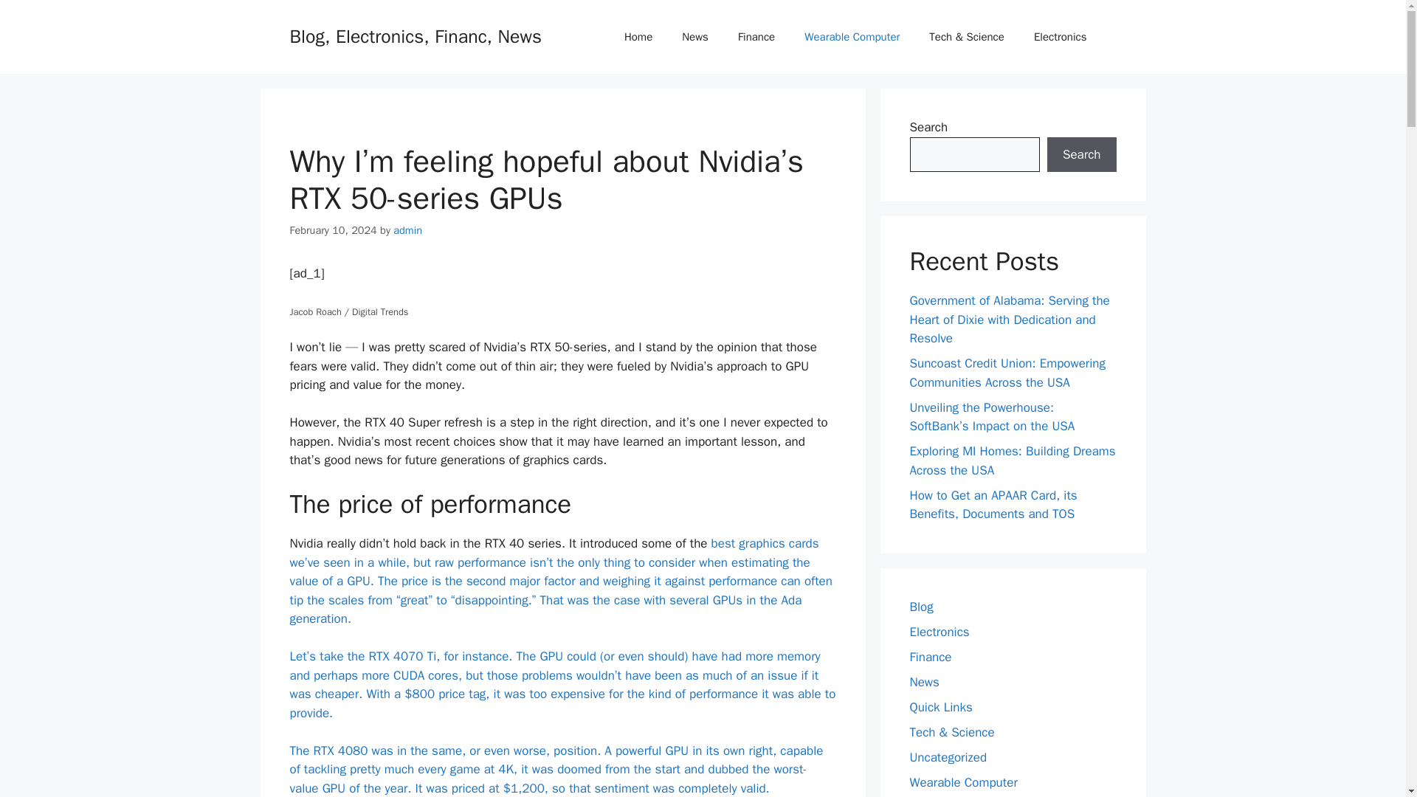 The height and width of the screenshot is (797, 1417). I want to click on Home, so click(638, 37).